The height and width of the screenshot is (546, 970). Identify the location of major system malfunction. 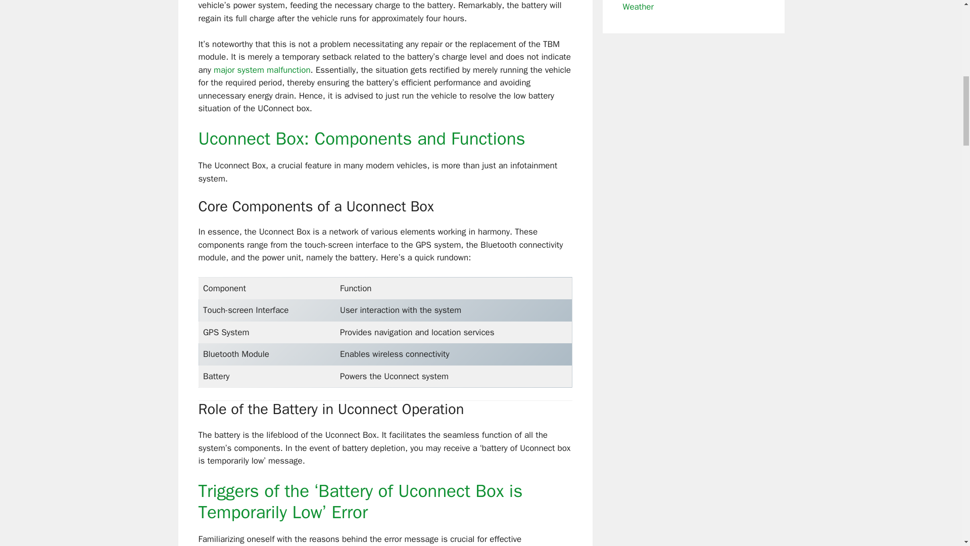
(262, 70).